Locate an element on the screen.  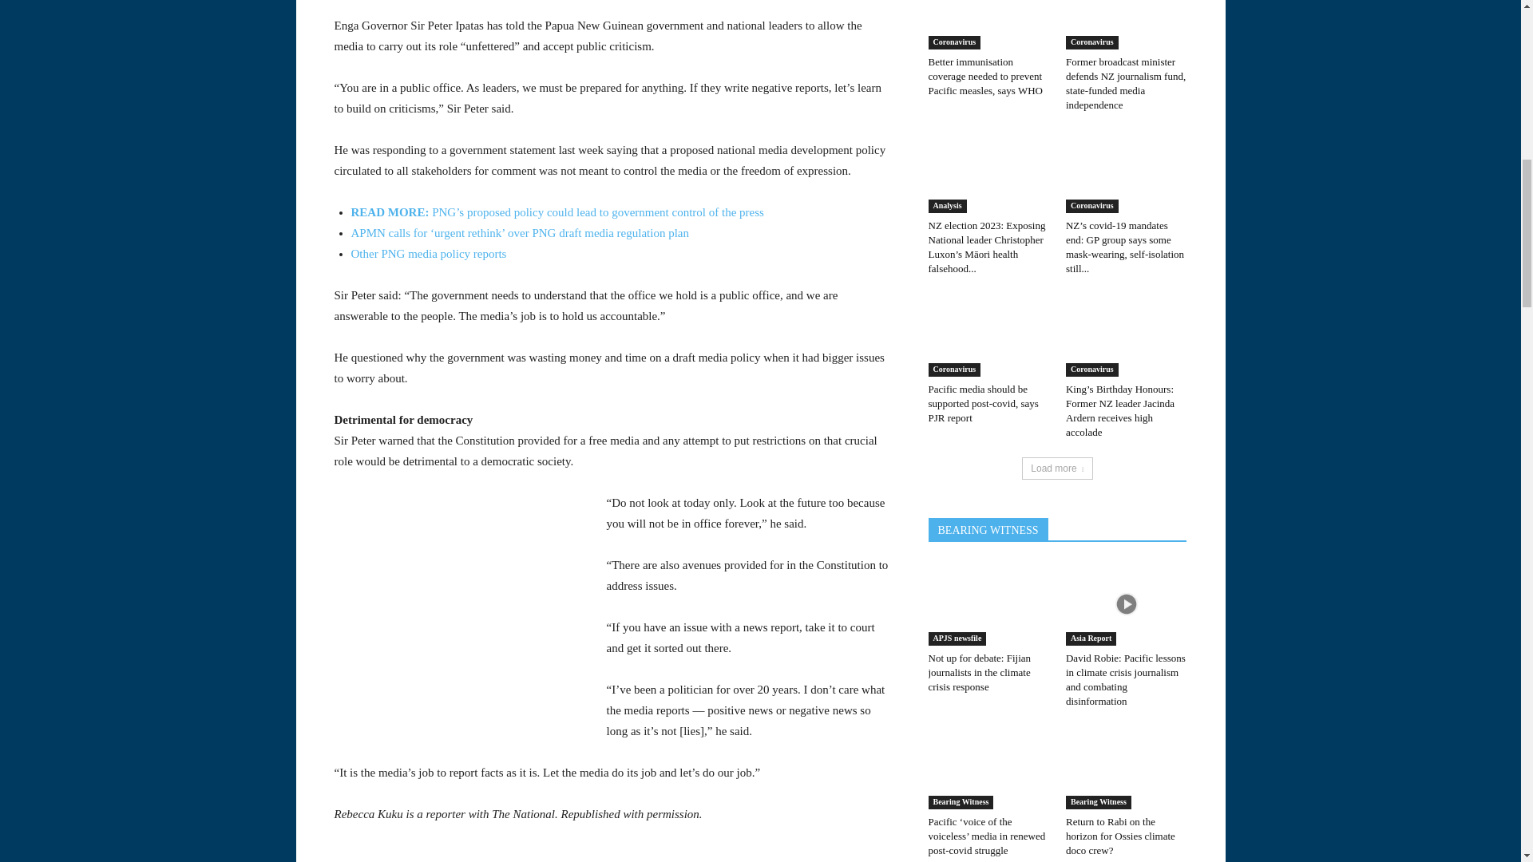
China is located at coordinates (148, 249).